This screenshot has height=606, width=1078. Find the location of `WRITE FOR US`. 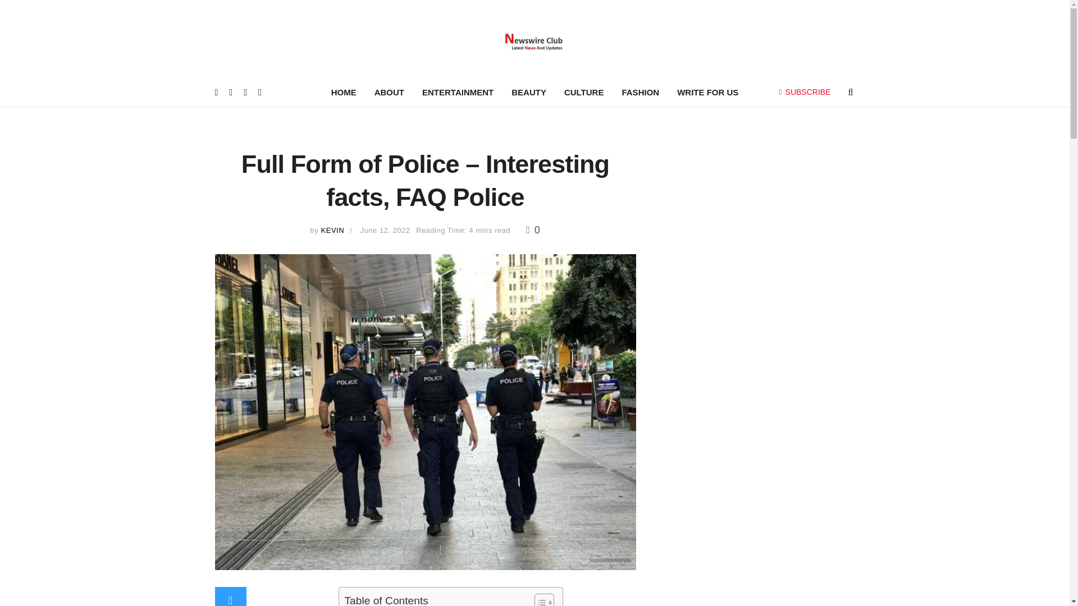

WRITE FOR US is located at coordinates (707, 93).